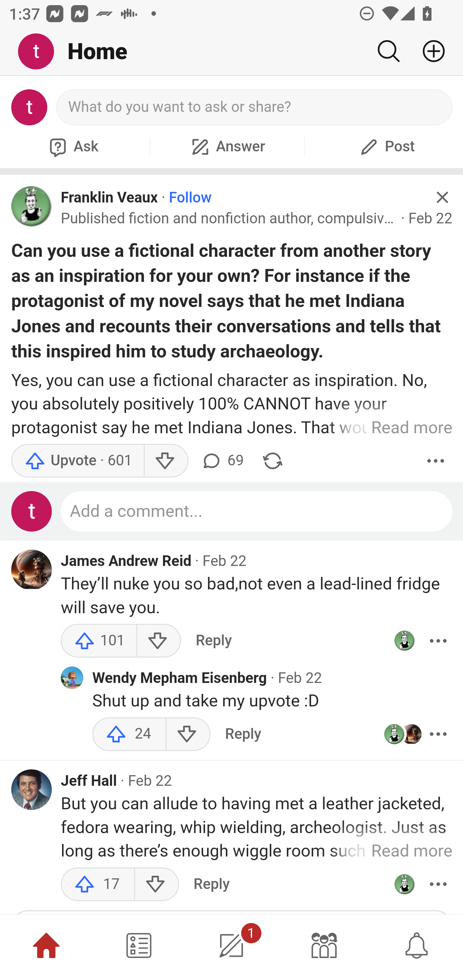 The height and width of the screenshot is (977, 463). Describe the element at coordinates (255, 107) in the screenshot. I see `What do you want to ask or share?` at that location.